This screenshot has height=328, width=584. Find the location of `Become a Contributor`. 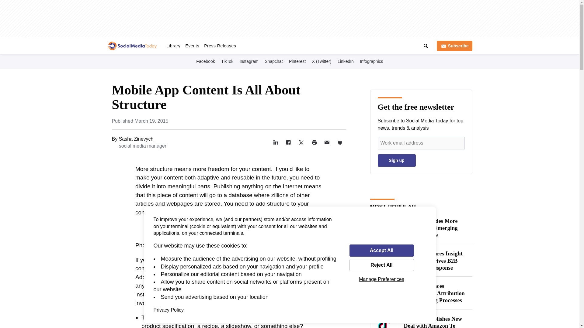

Become a Contributor is located at coordinates (324, 44).